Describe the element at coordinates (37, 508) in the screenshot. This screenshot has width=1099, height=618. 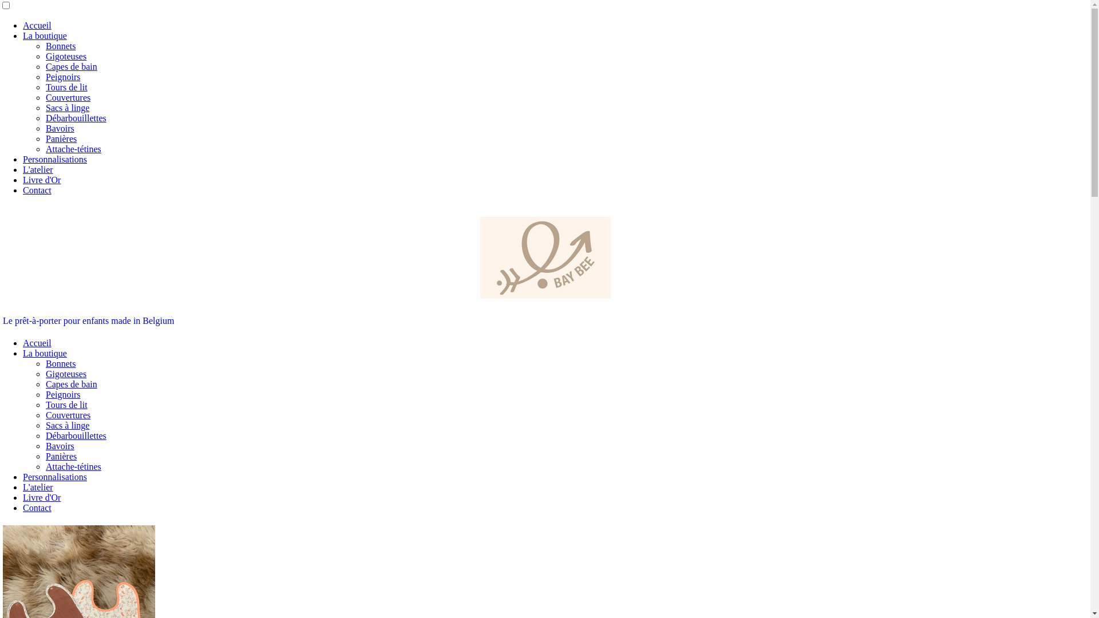
I see `Contact` at that location.